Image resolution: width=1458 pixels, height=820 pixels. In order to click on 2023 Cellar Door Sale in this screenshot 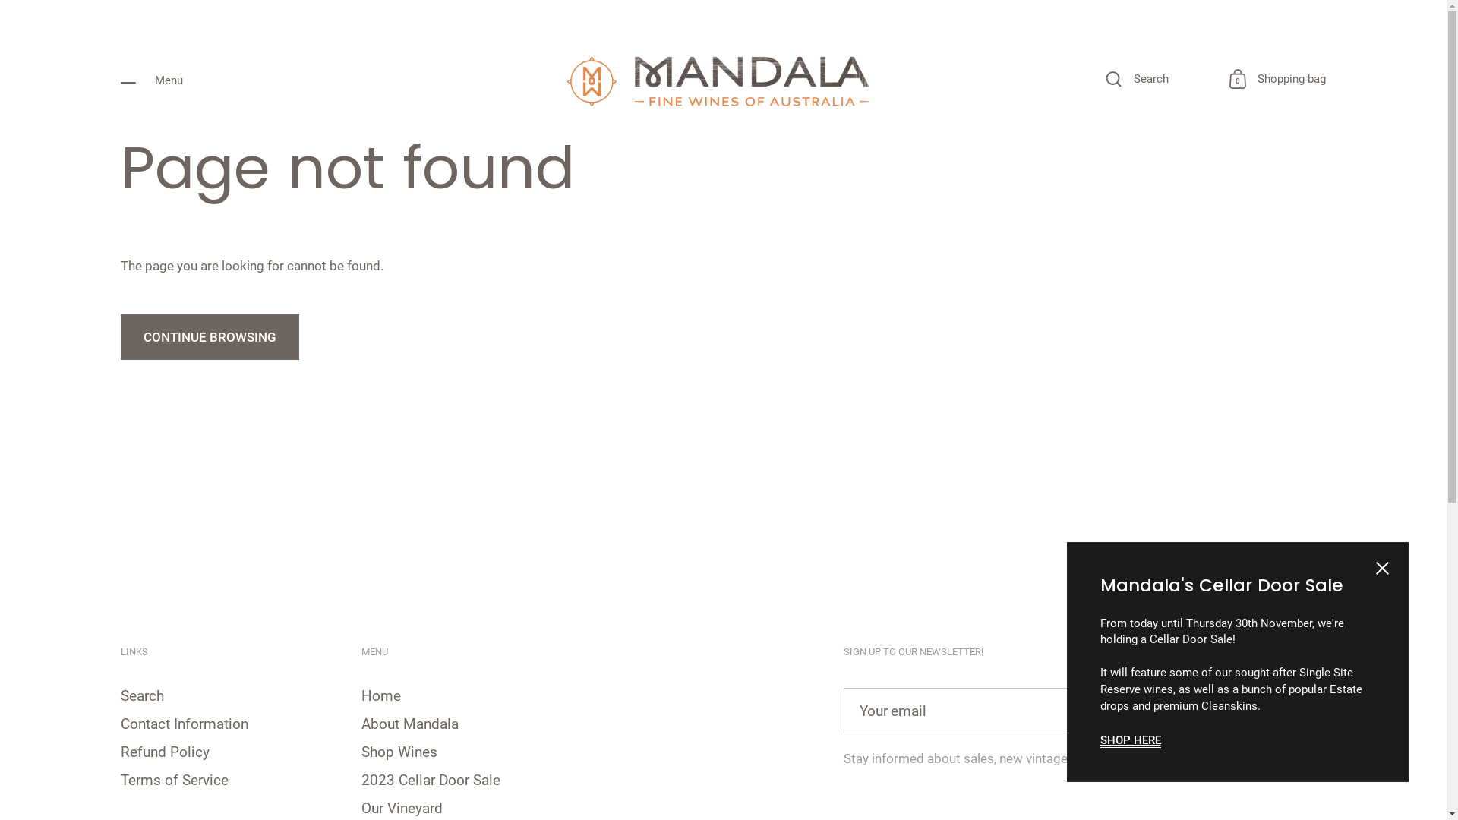, I will do `click(431, 781)`.